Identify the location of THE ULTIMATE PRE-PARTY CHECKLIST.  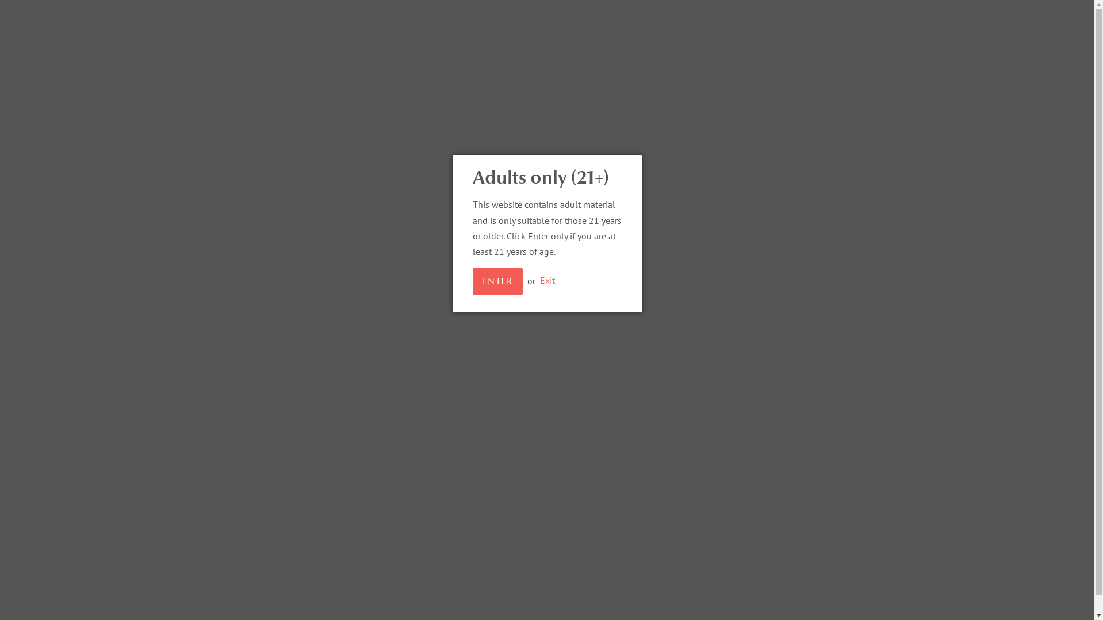
(319, 224).